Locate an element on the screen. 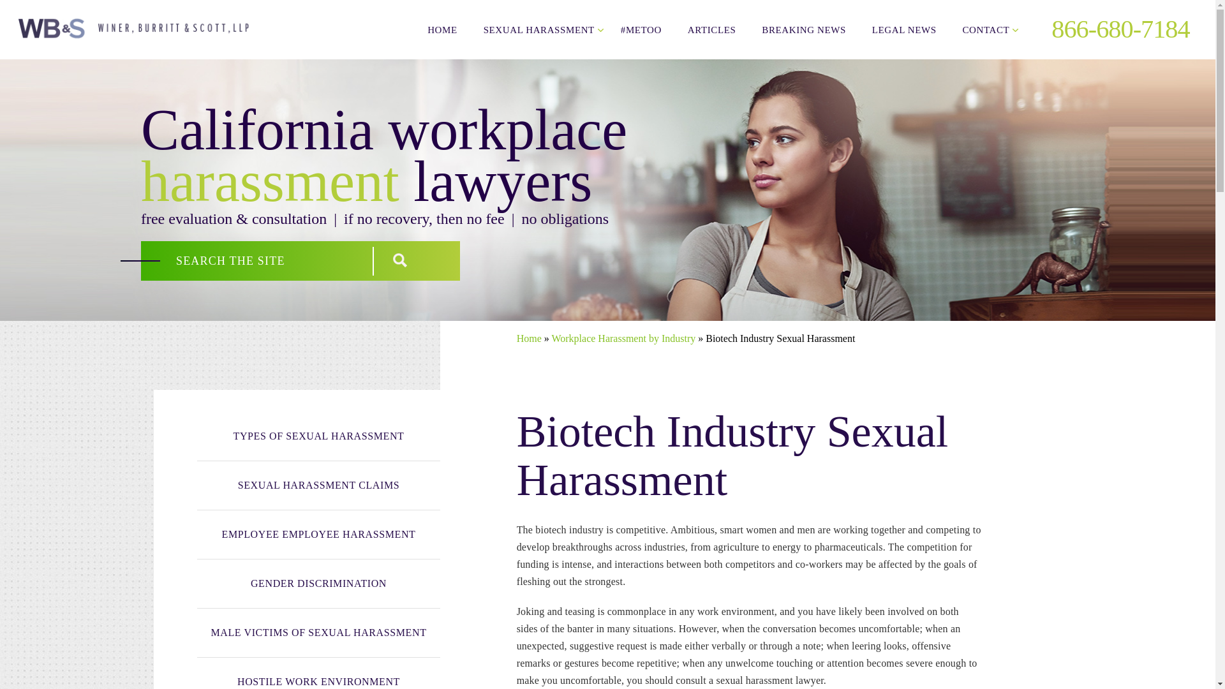  BREAKING NEWS is located at coordinates (804, 29).